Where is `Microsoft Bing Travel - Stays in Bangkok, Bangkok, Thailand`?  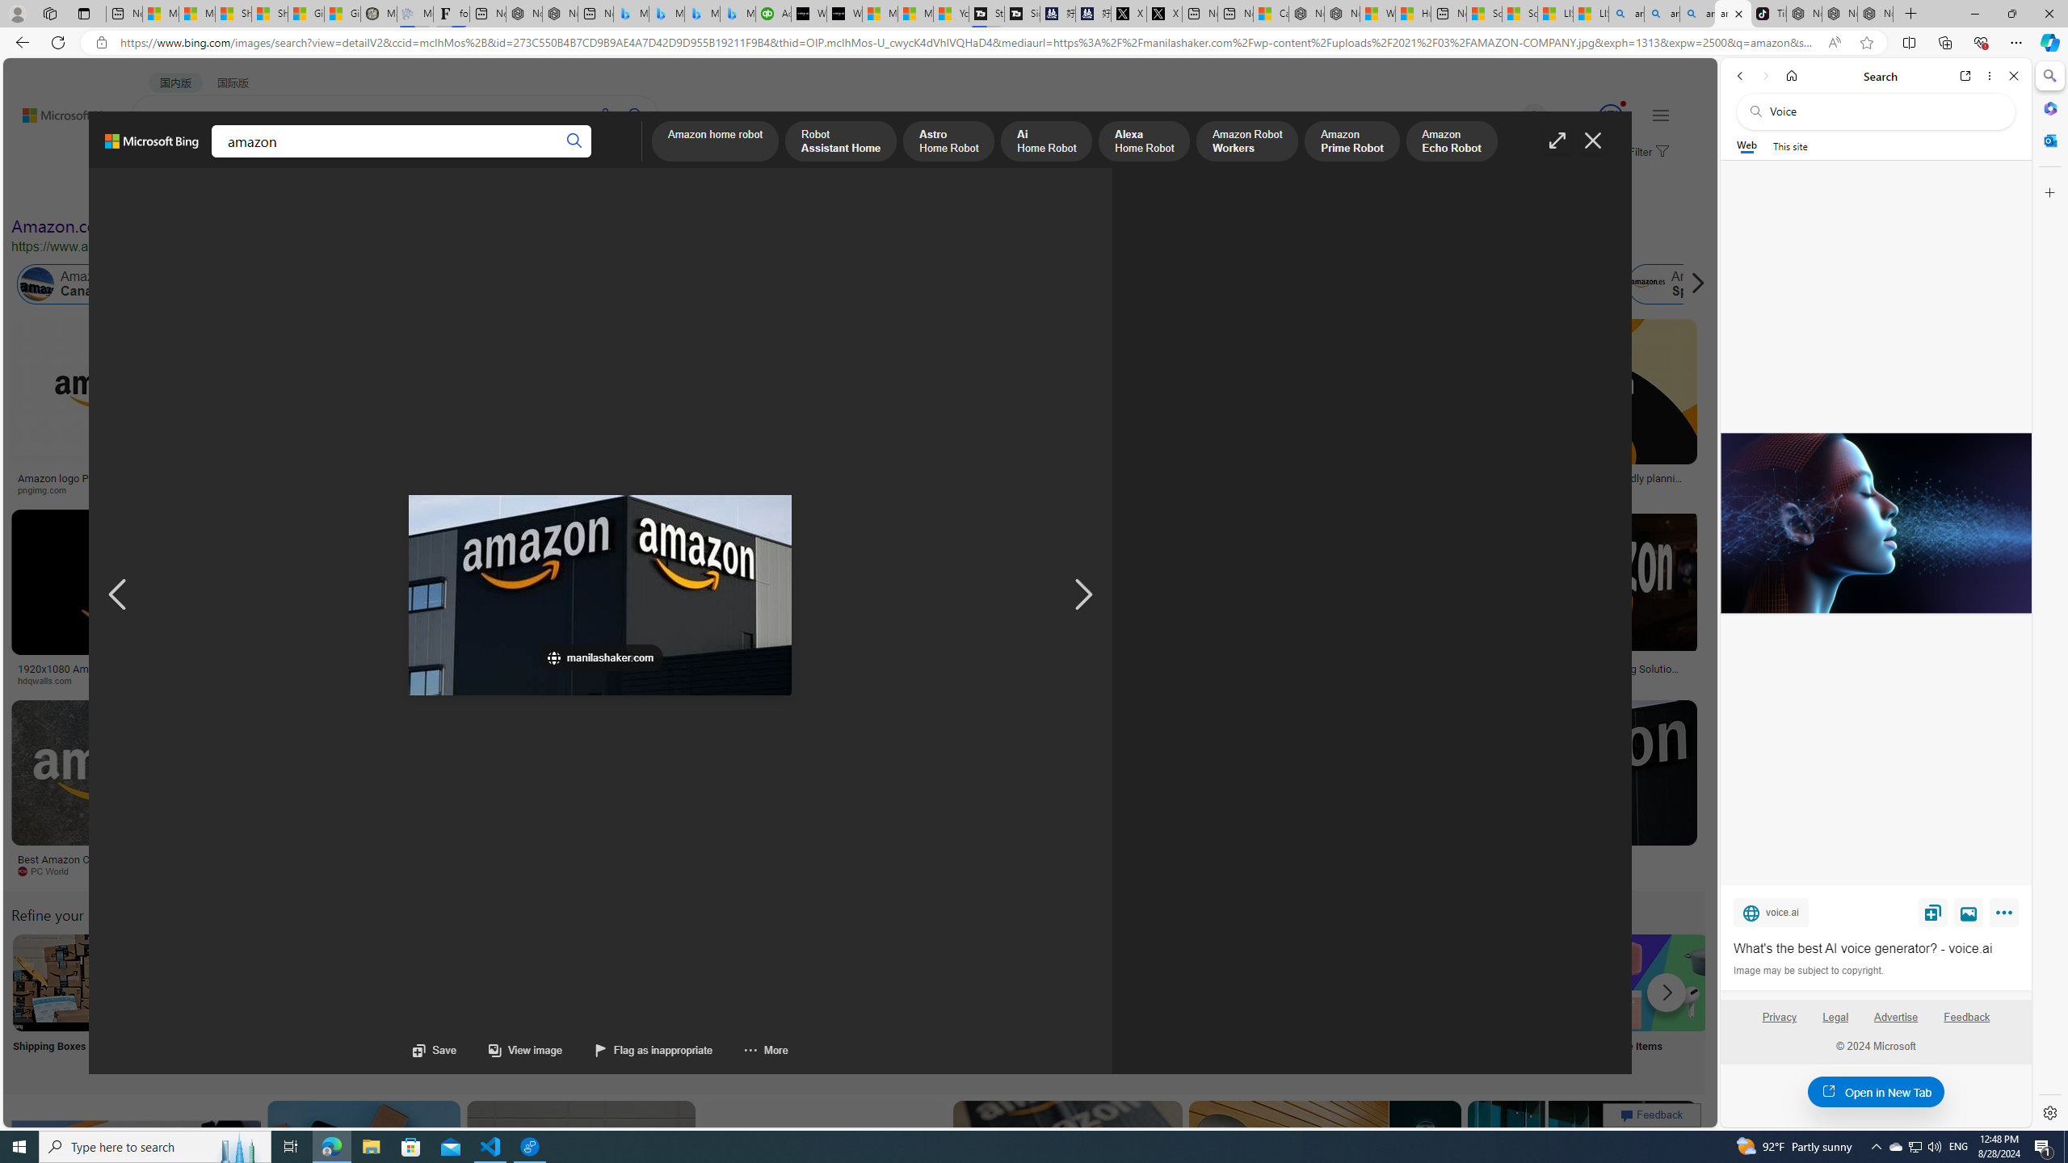 Microsoft Bing Travel - Stays in Bangkok, Bangkok, Thailand is located at coordinates (667, 14).